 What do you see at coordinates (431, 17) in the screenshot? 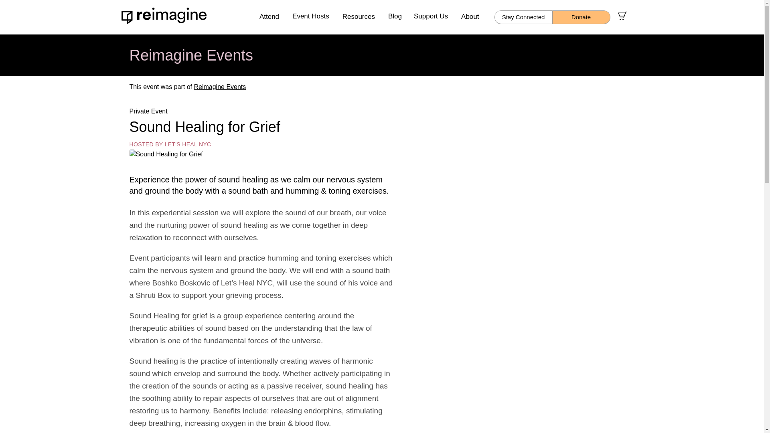
I see `Support Us` at bounding box center [431, 17].